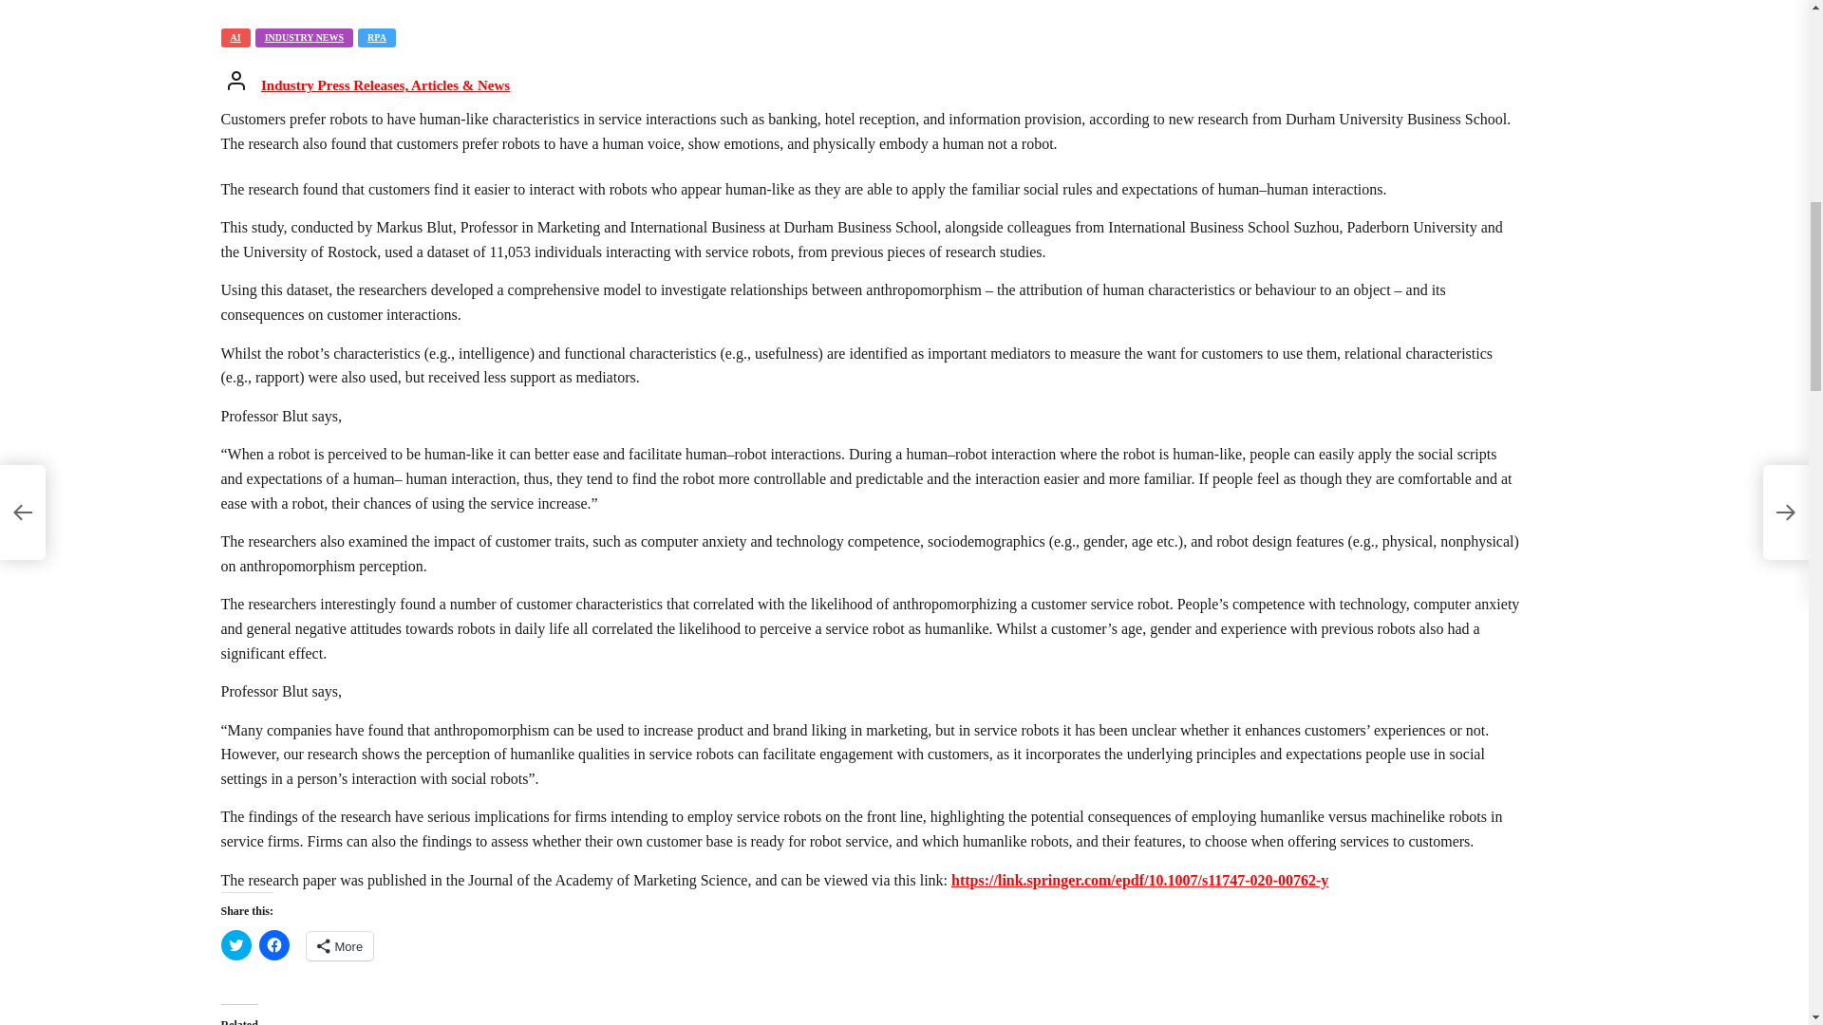 The height and width of the screenshot is (1025, 1823). What do you see at coordinates (273, 944) in the screenshot?
I see `Click to share on Facebook` at bounding box center [273, 944].